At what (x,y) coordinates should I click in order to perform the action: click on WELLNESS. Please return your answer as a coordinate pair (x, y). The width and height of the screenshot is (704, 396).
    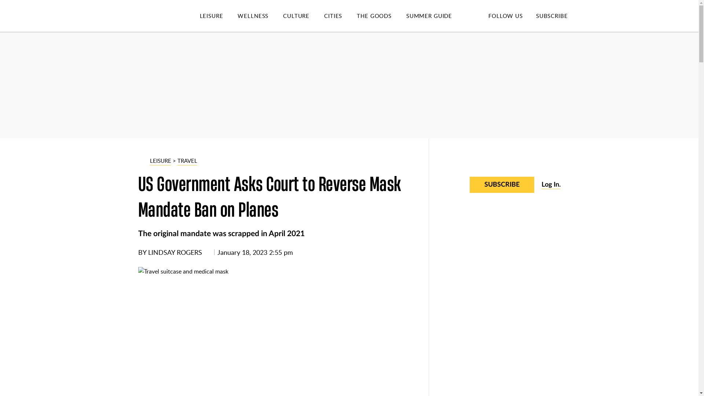
    Looking at the image, I should click on (260, 16).